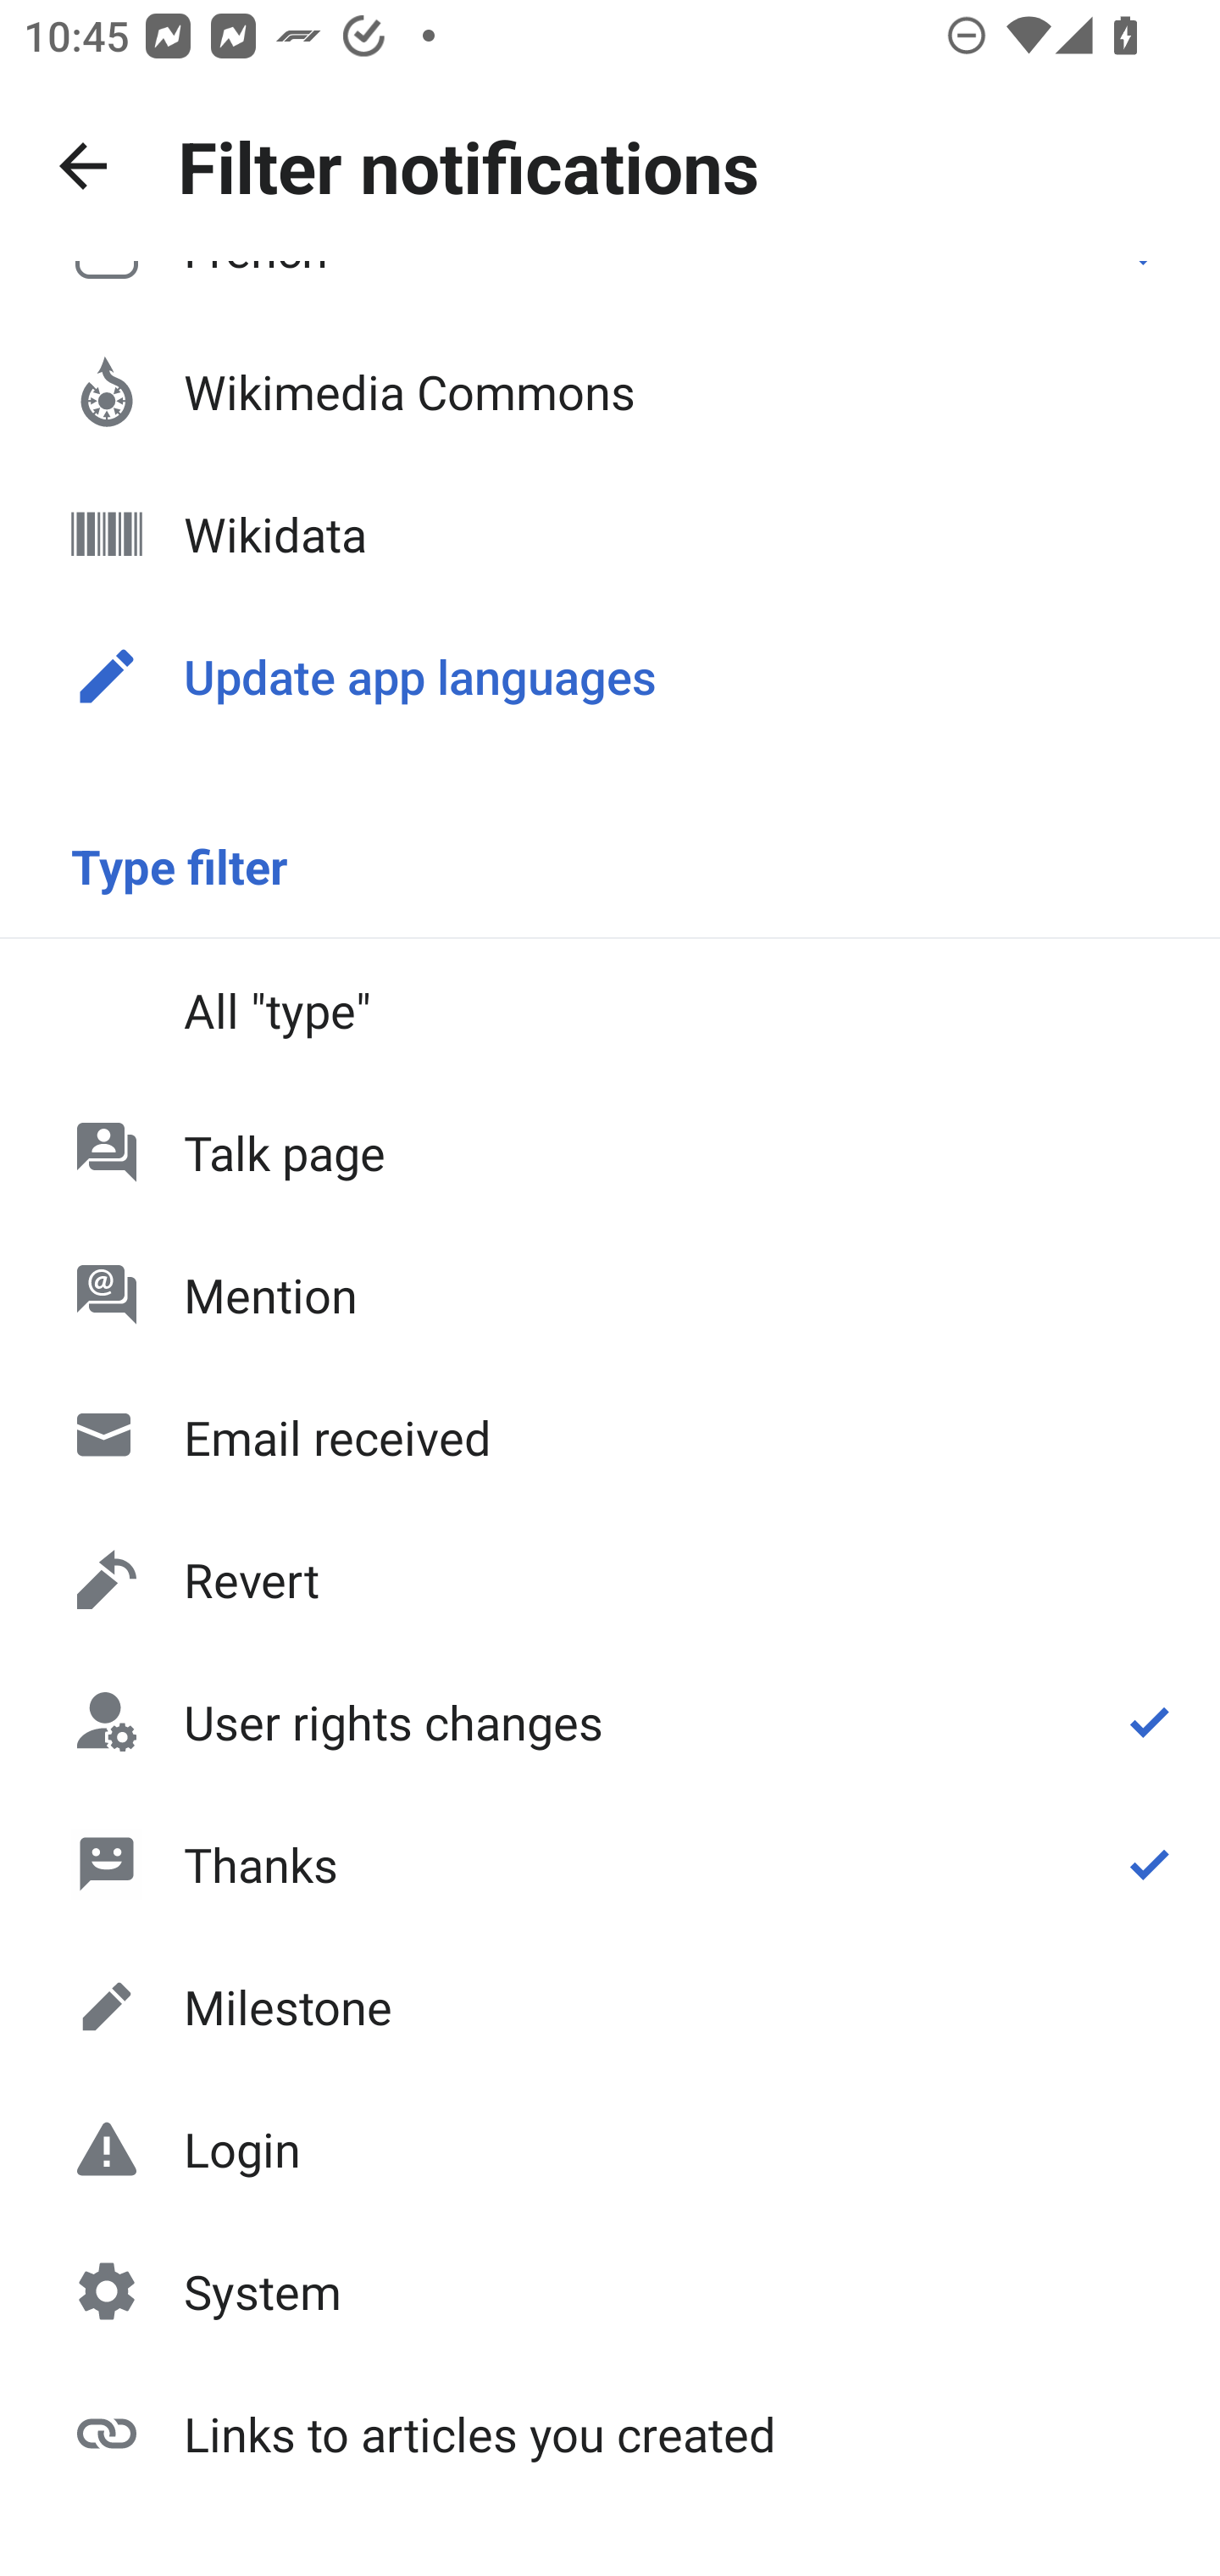 This screenshot has width=1220, height=2576. I want to click on Wikidata, so click(610, 534).